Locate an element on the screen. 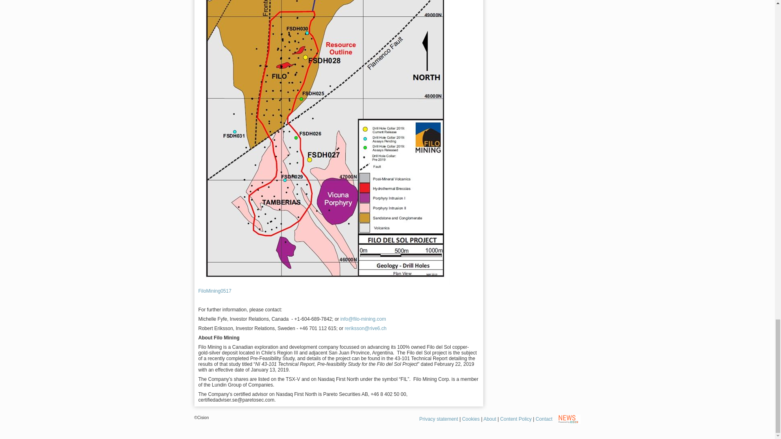 This screenshot has width=781, height=439. FiloMining0517 is located at coordinates (215, 291).